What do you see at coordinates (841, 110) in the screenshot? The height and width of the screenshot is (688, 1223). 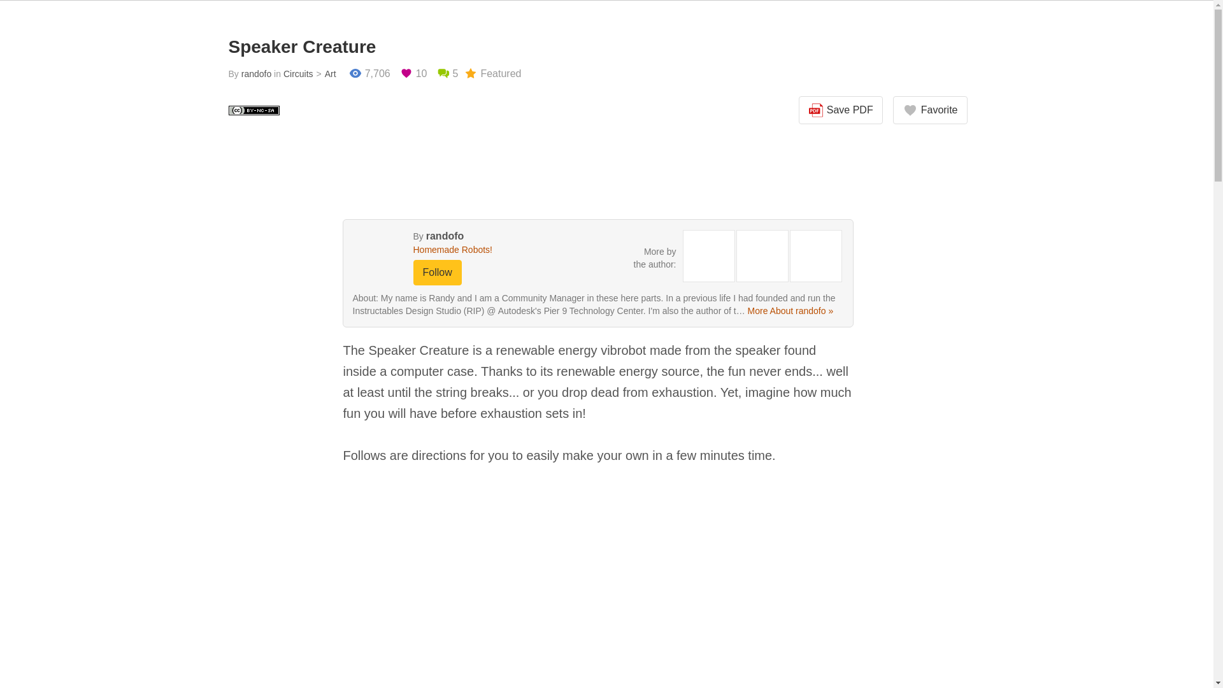 I see `Save PDF` at bounding box center [841, 110].